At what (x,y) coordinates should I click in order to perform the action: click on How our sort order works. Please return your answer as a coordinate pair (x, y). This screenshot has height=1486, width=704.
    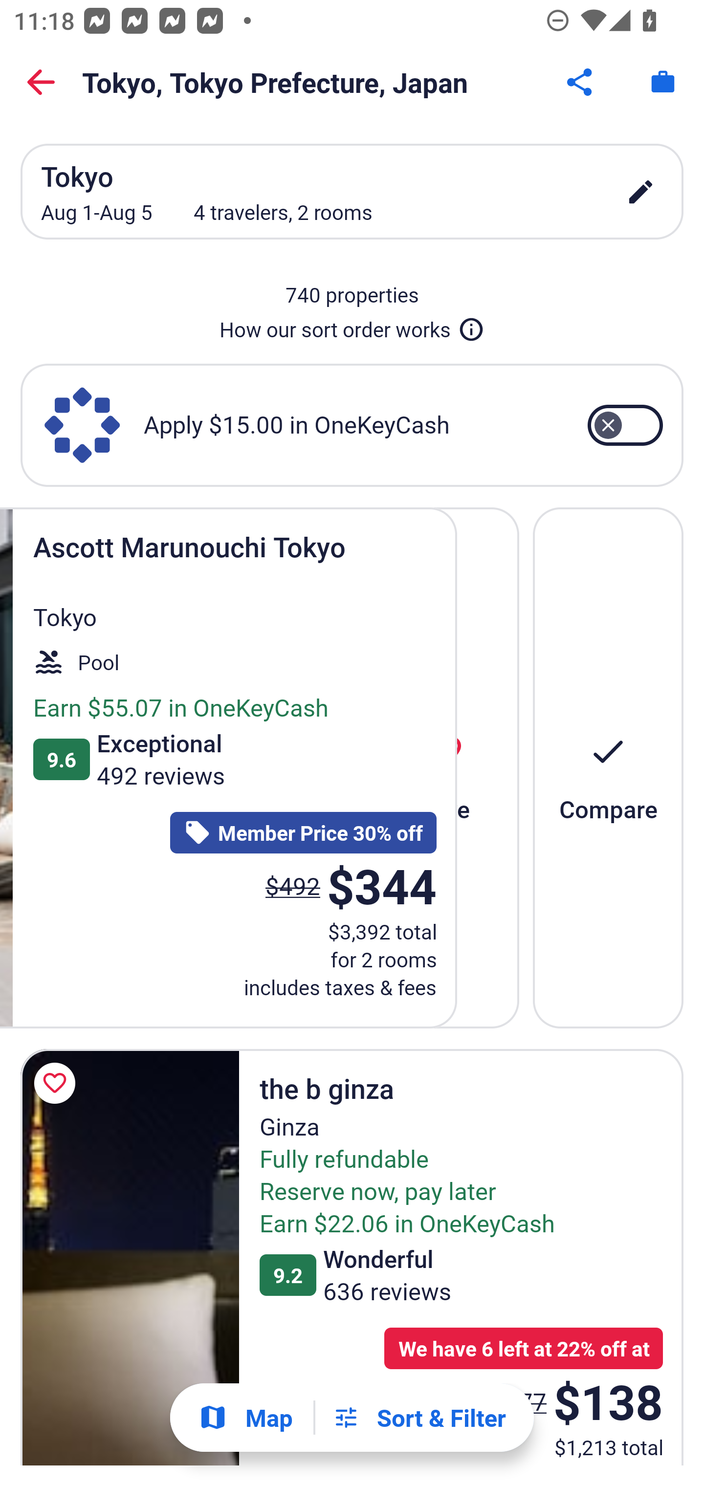
    Looking at the image, I should click on (352, 326).